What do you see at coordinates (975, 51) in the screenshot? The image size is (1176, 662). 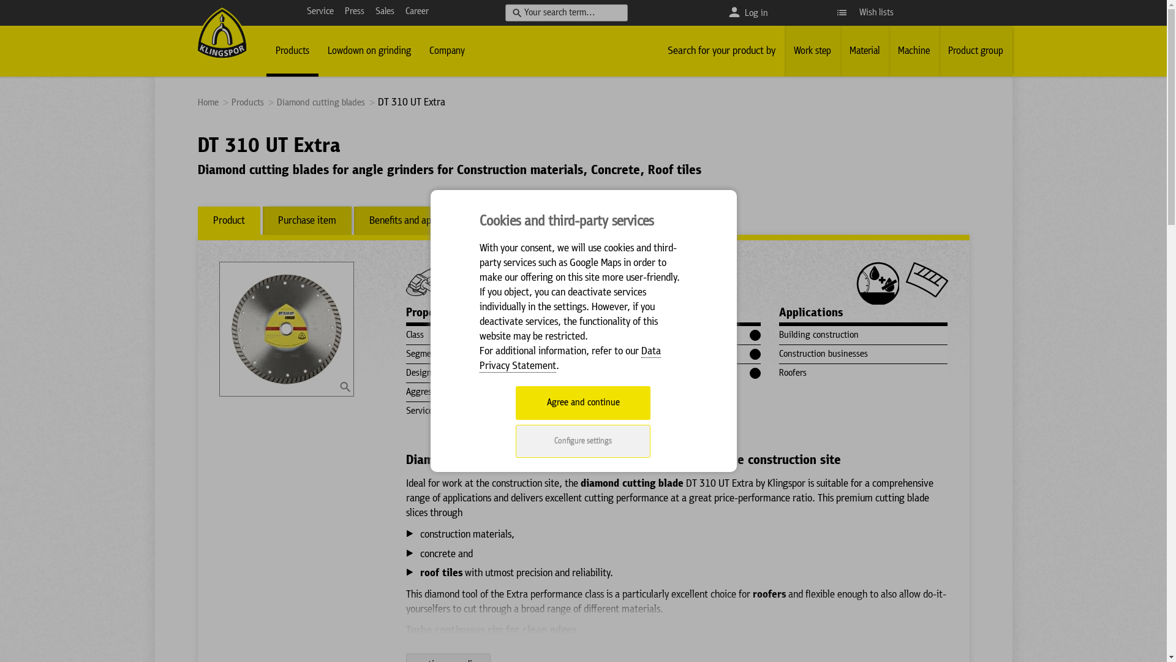 I see `Product group` at bounding box center [975, 51].